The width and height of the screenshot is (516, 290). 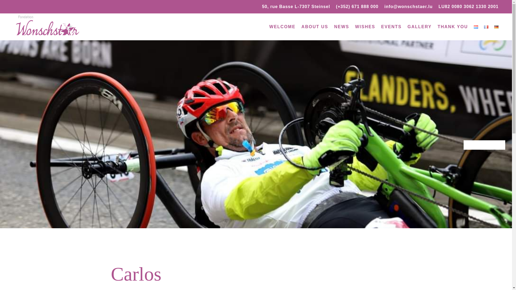 I want to click on 50, rue Basse L-7307 Steinsel, so click(x=296, y=8).